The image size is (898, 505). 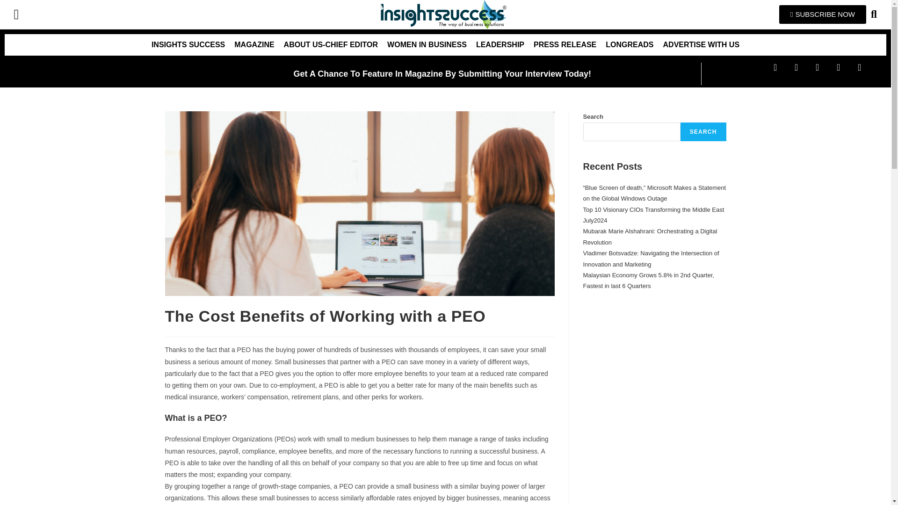 What do you see at coordinates (630, 45) in the screenshot?
I see `LONGREADS` at bounding box center [630, 45].